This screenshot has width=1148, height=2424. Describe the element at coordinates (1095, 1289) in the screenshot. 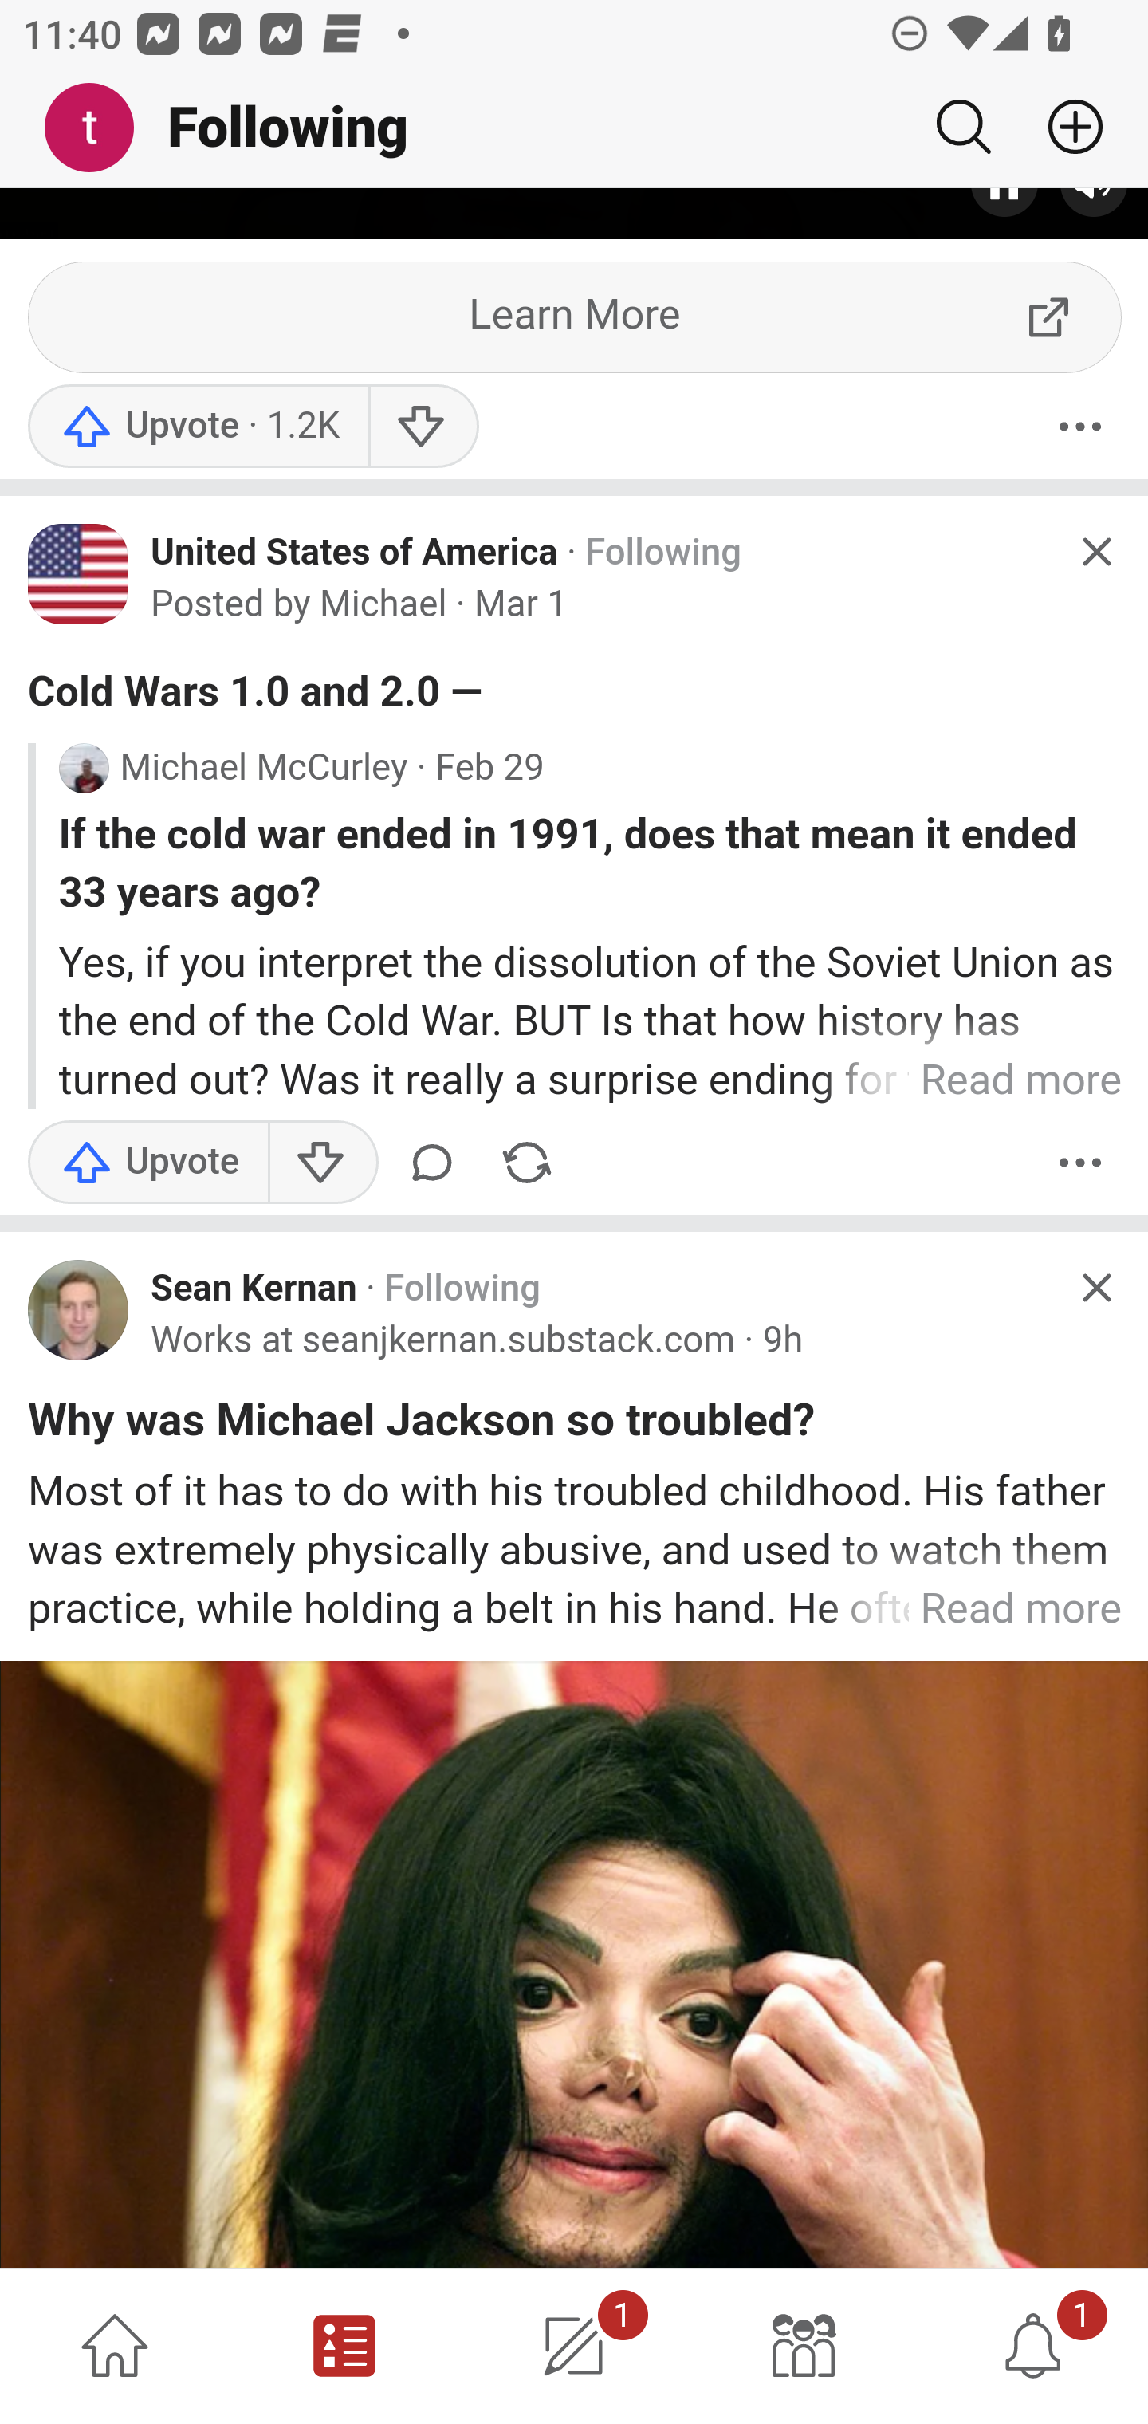

I see `Hide` at that location.